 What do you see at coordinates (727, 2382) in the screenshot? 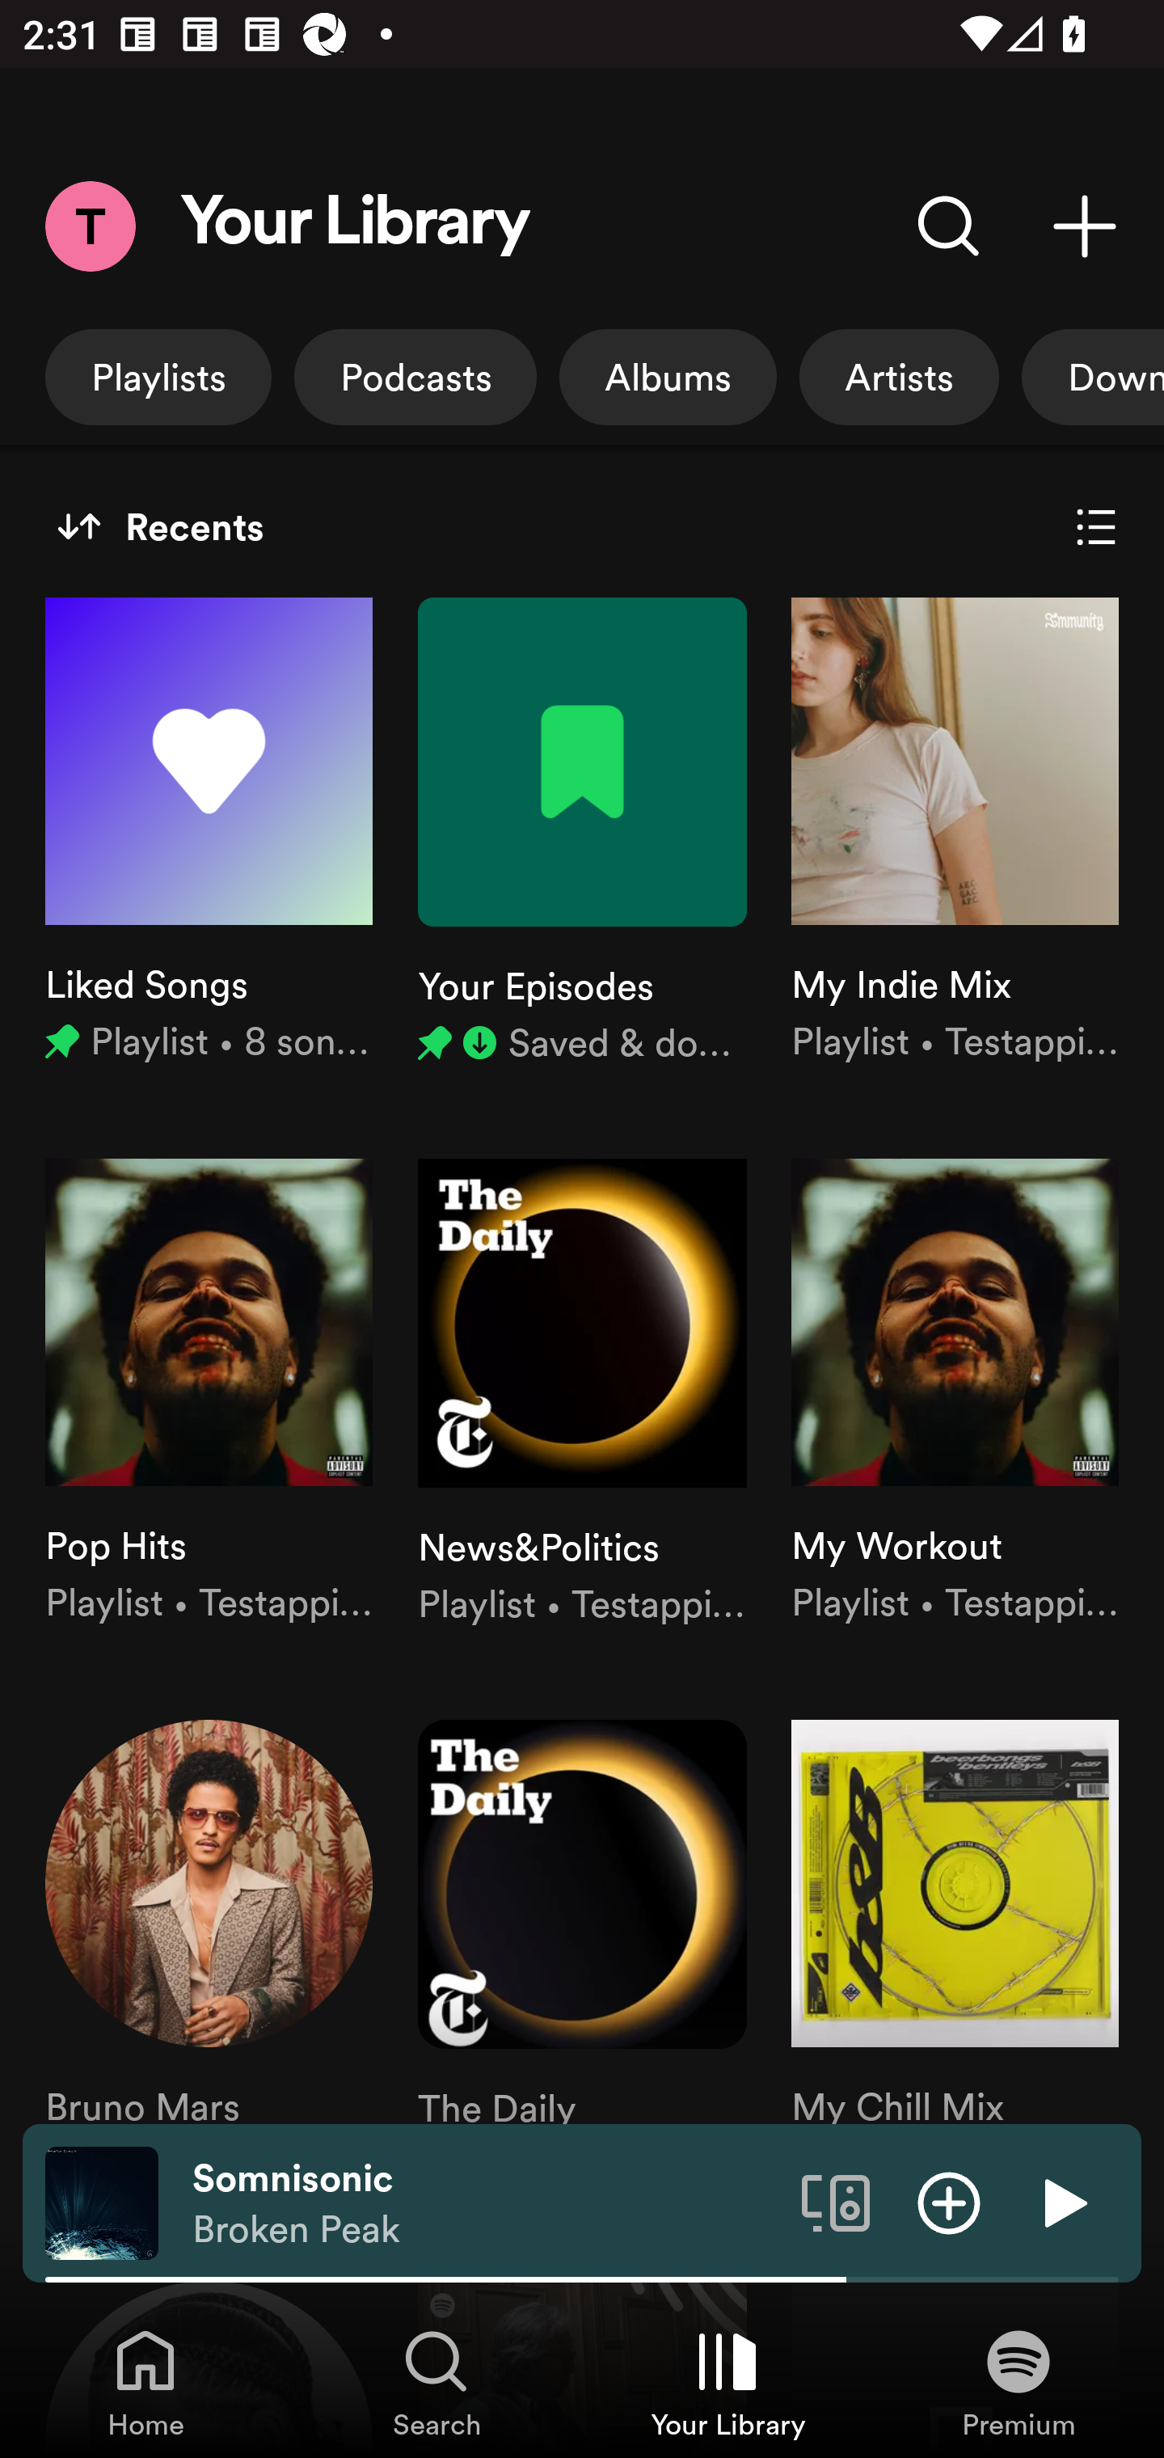
I see `Your Library, Tab 3 of 4 Your Library Your Library` at bounding box center [727, 2382].